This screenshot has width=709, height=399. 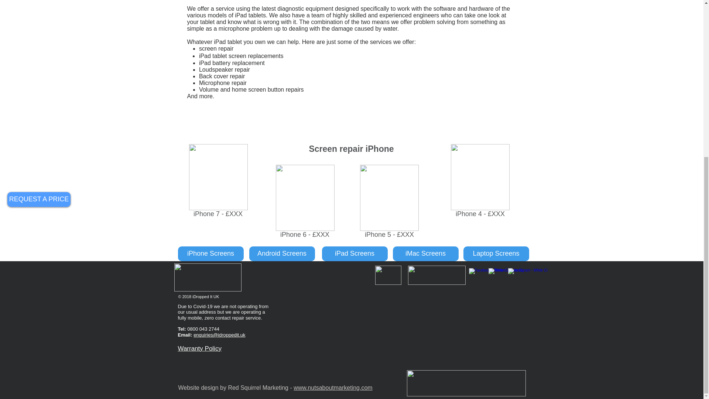 I want to click on www.nutsaboutmarketing.com, so click(x=333, y=388).